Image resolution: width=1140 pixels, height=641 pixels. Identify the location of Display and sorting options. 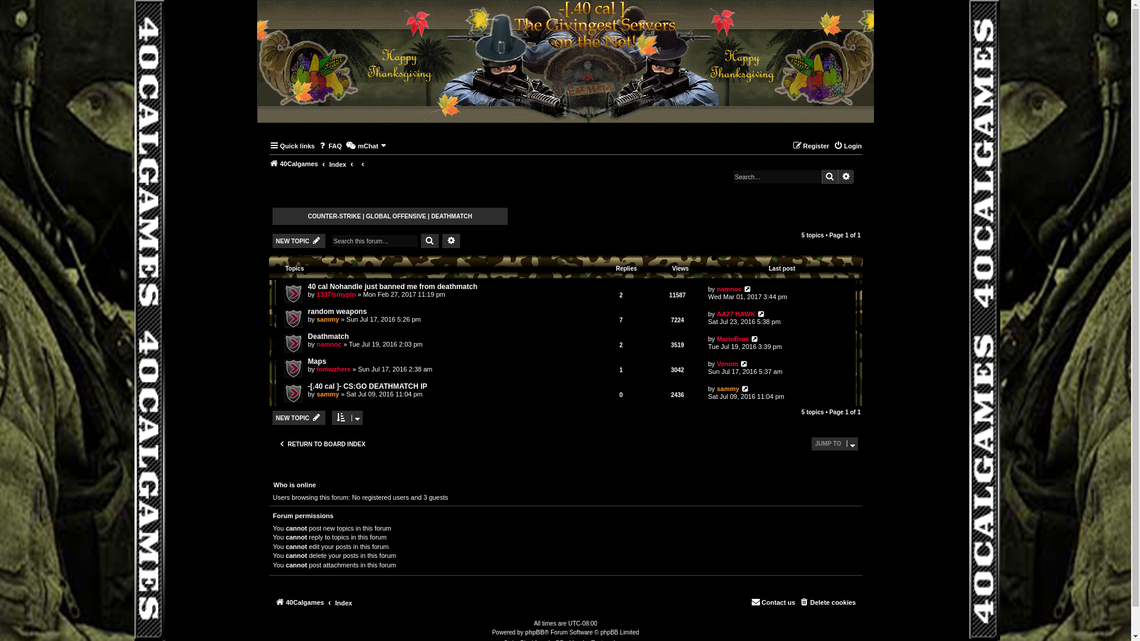
(347, 418).